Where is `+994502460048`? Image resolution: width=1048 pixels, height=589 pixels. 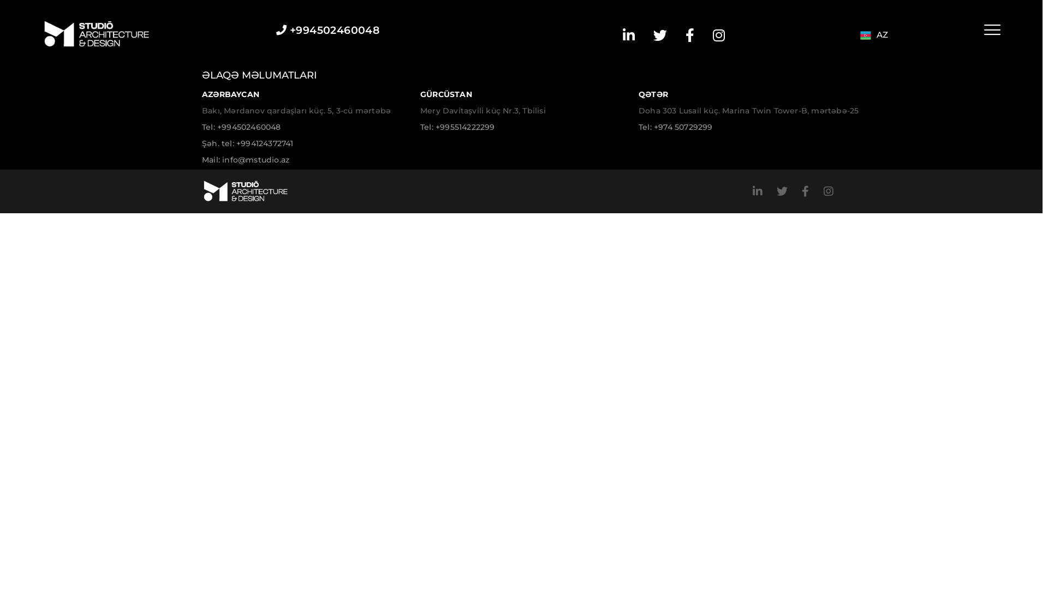 +994502460048 is located at coordinates (327, 31).